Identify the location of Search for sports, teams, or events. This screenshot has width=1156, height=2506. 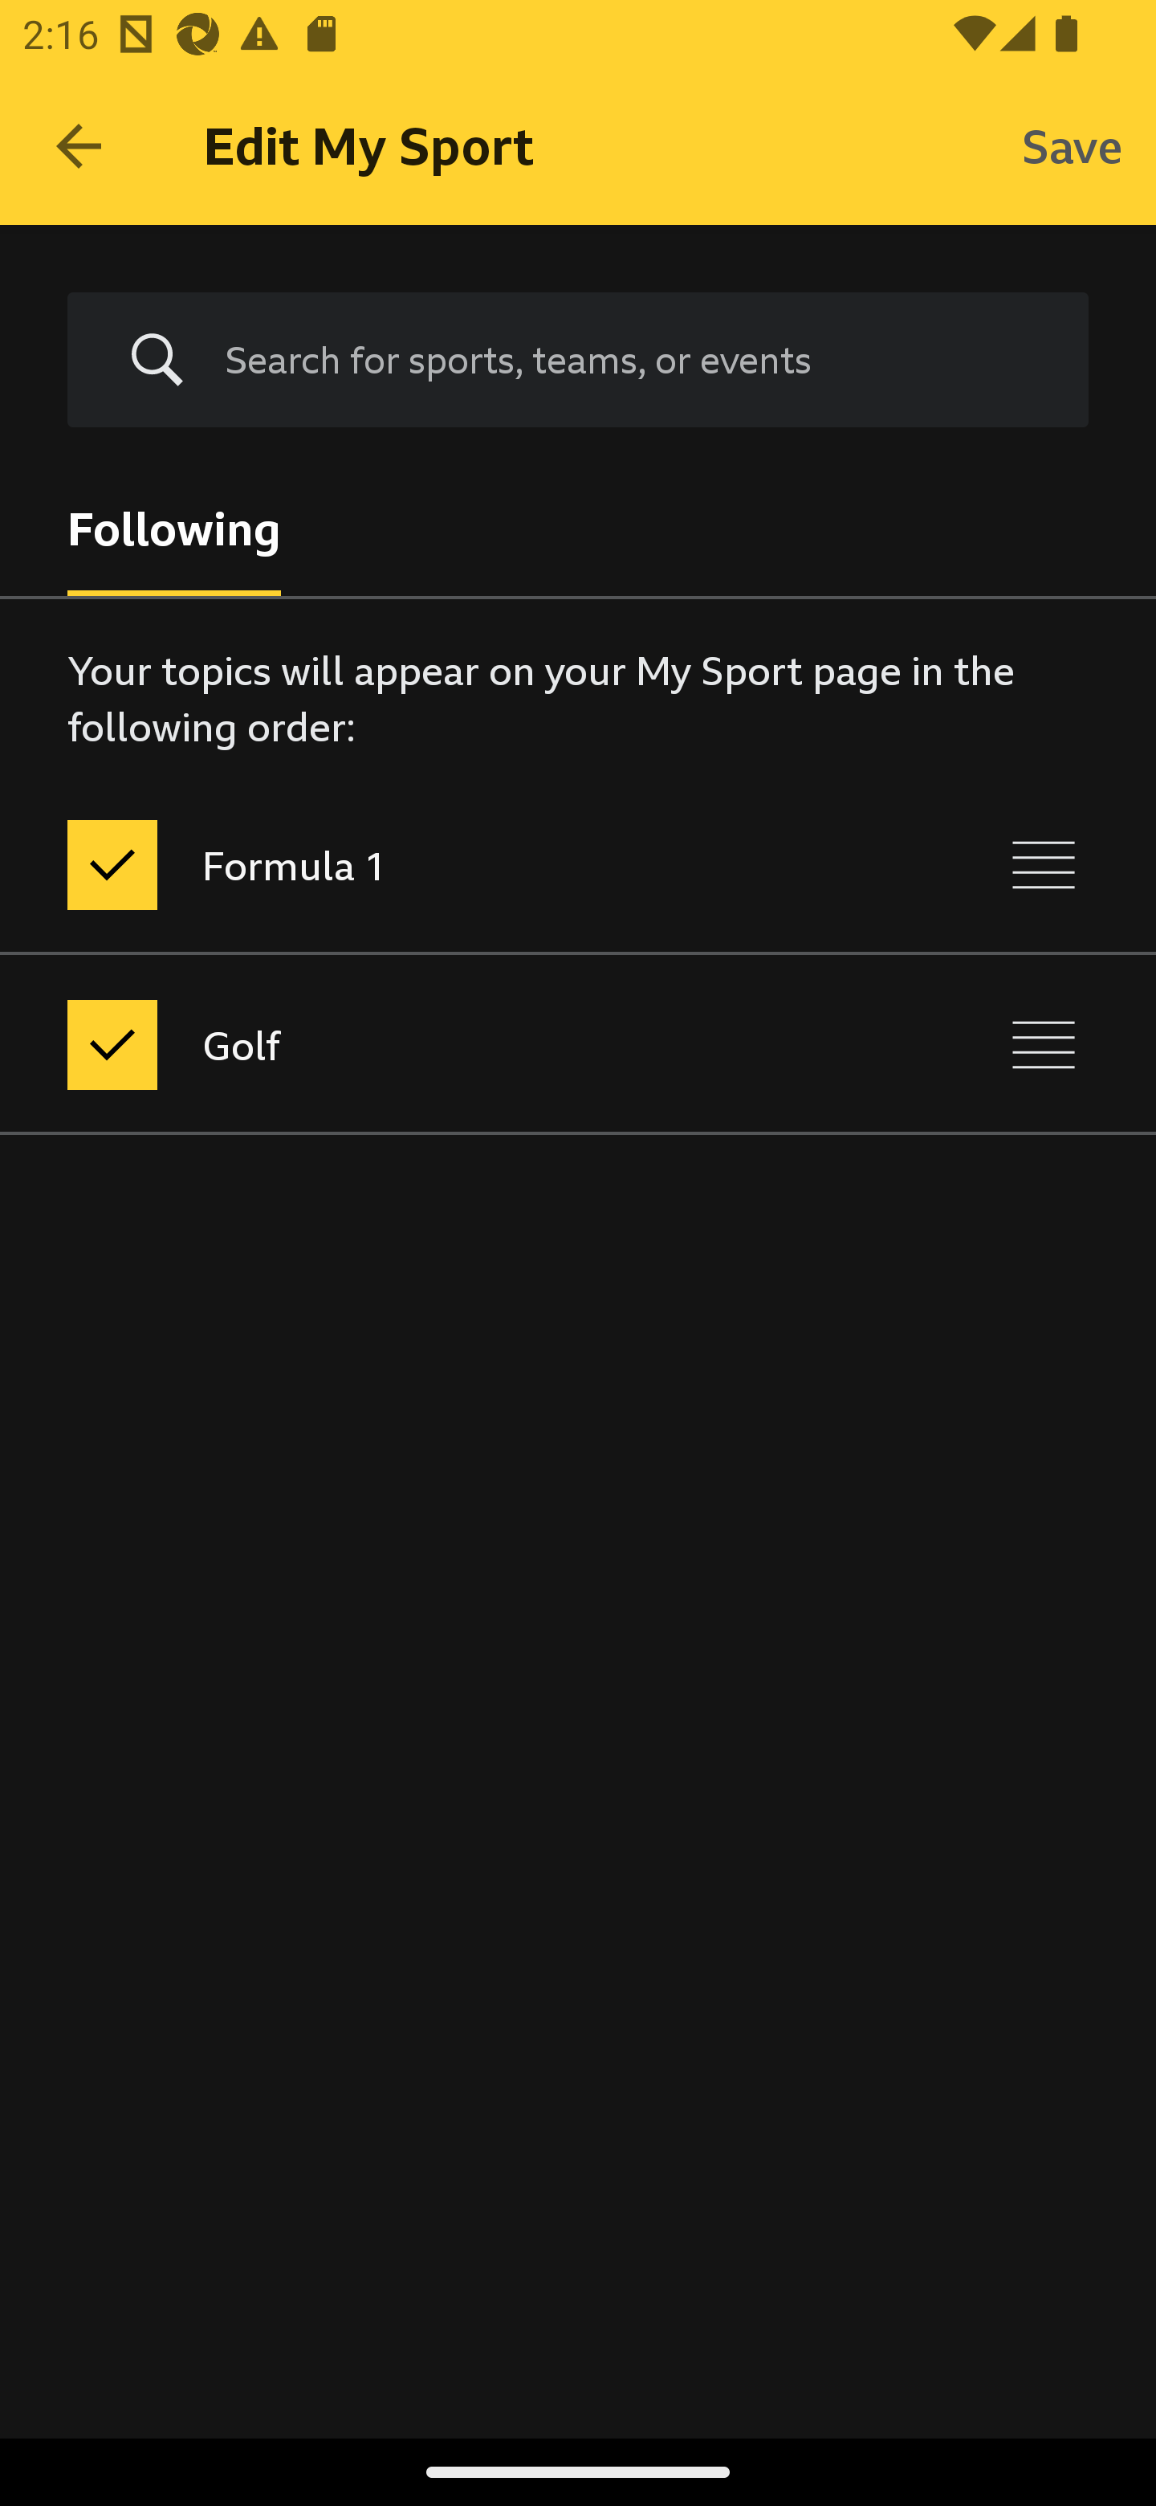
(633, 359).